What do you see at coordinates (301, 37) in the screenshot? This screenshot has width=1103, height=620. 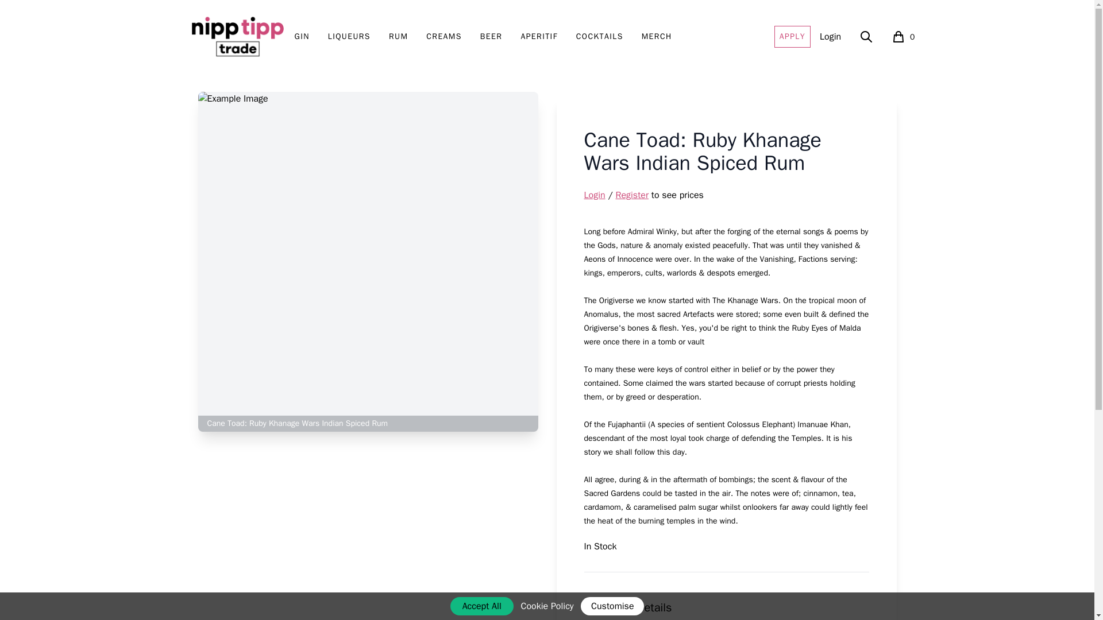 I see `COCKTAILS` at bounding box center [301, 37].